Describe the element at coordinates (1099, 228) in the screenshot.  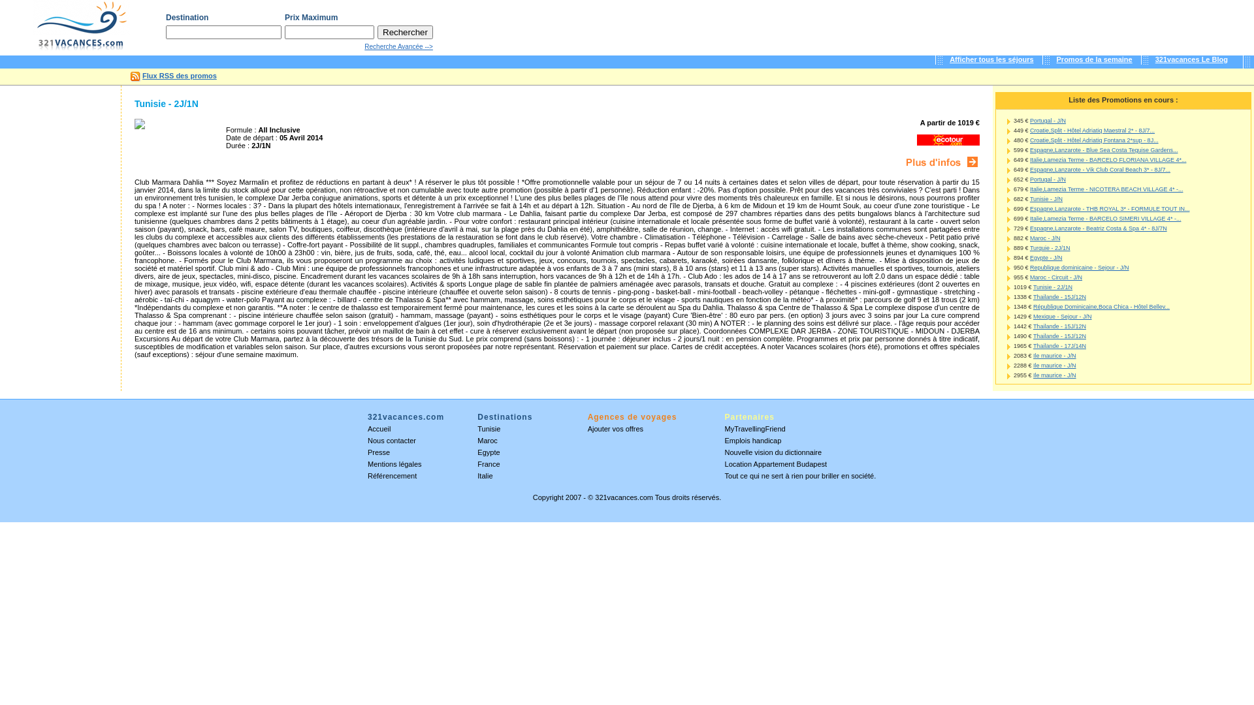
I see `Espagne,Lanzarote - Beatriz Costa & Spa 4* - 8J/7N` at that location.